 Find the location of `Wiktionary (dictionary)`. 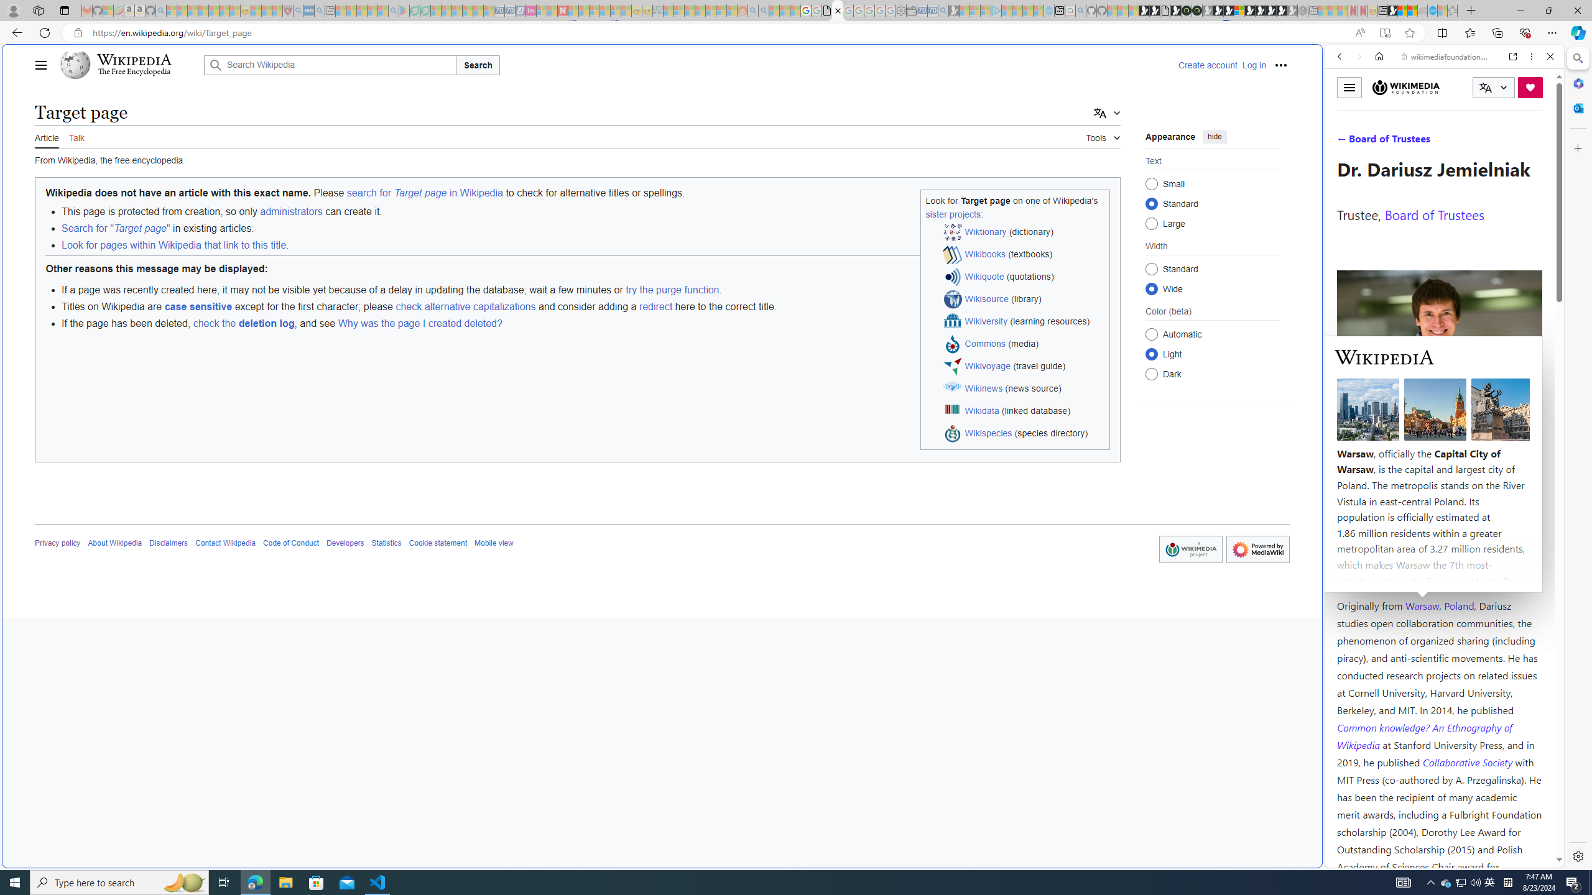

Wiktionary (dictionary) is located at coordinates (1024, 232).